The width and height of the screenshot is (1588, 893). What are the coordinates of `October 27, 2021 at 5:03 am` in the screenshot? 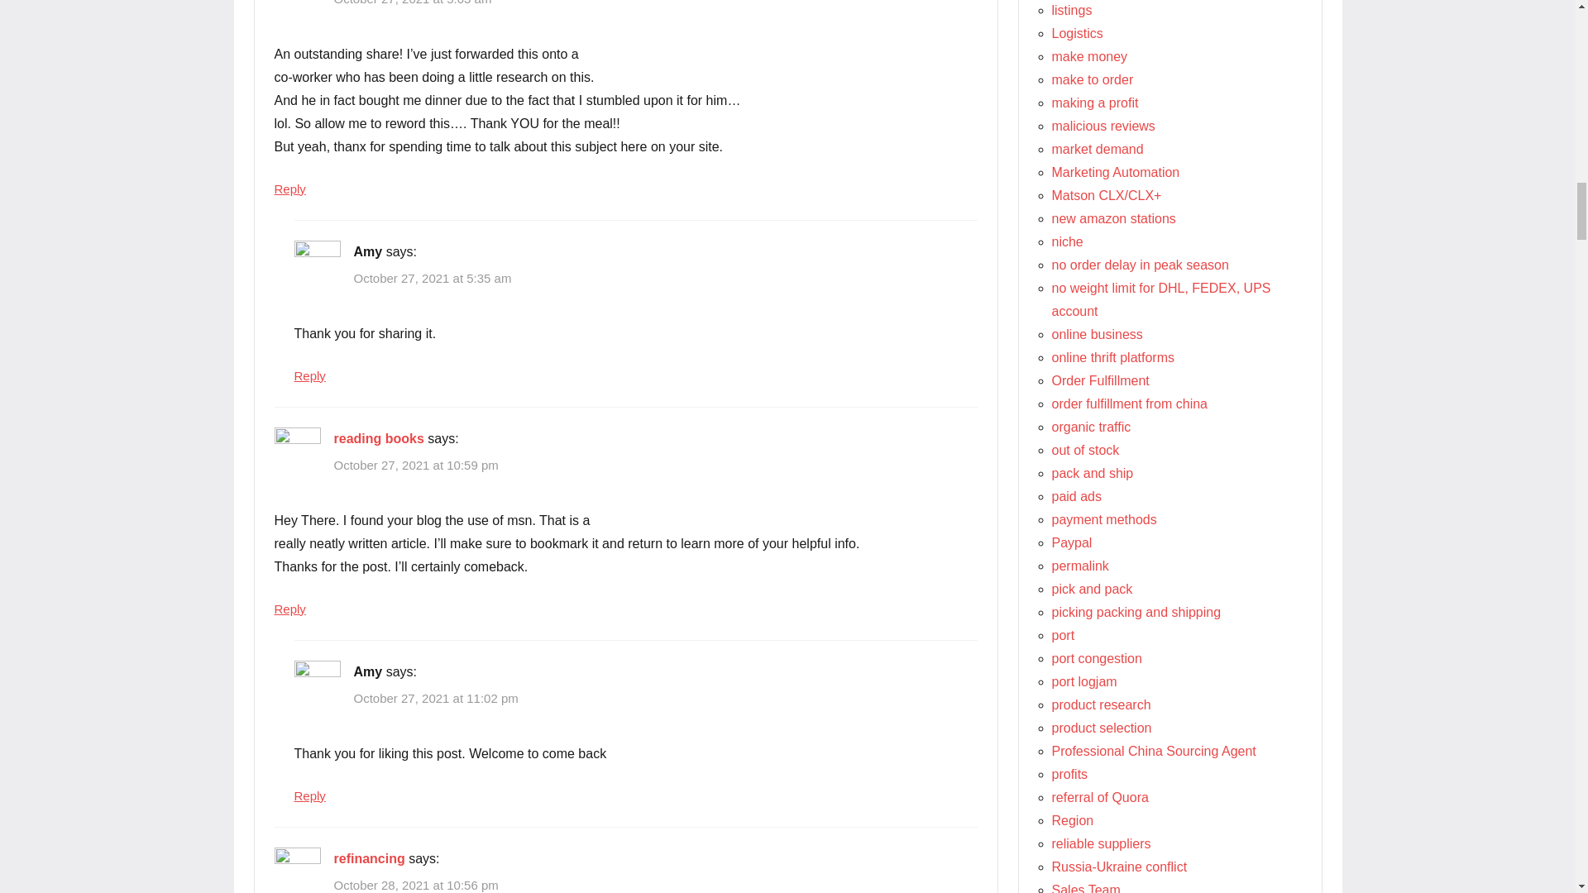 It's located at (413, 2).